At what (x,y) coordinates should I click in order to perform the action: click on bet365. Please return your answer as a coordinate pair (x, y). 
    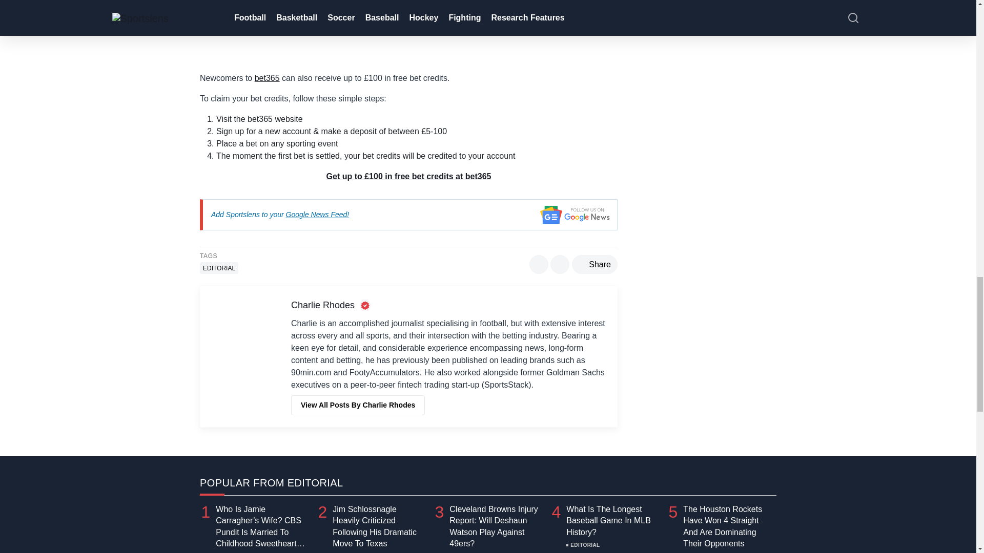
    Looking at the image, I should click on (267, 78).